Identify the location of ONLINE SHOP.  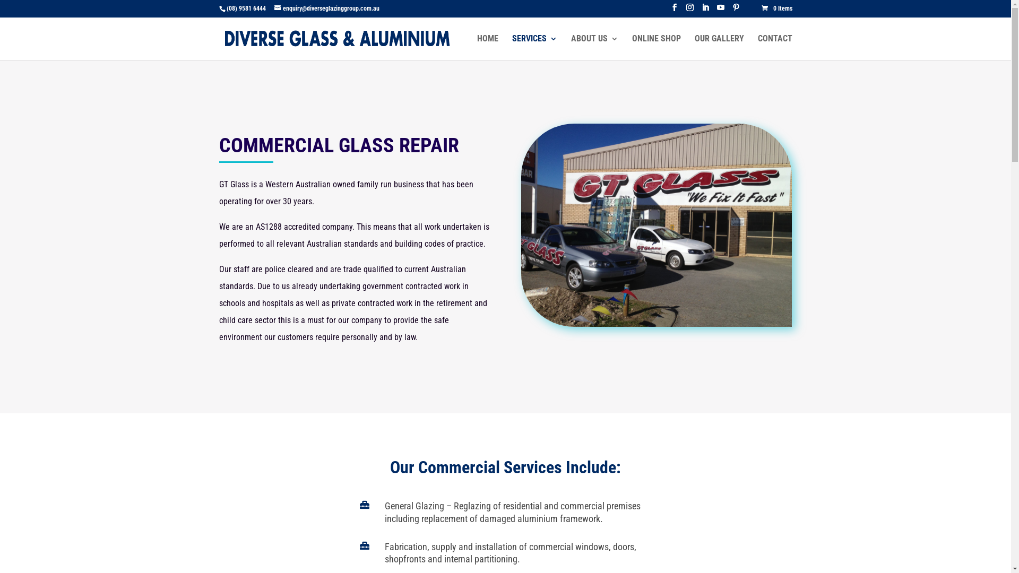
(656, 48).